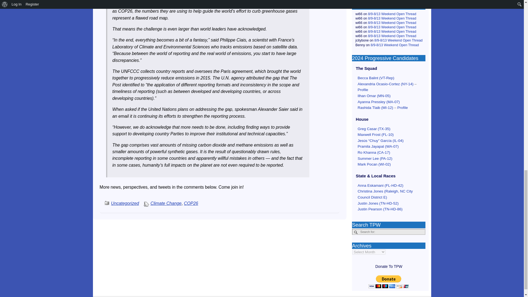 The height and width of the screenshot is (297, 528). What do you see at coordinates (125, 204) in the screenshot?
I see `Uncategorized` at bounding box center [125, 204].